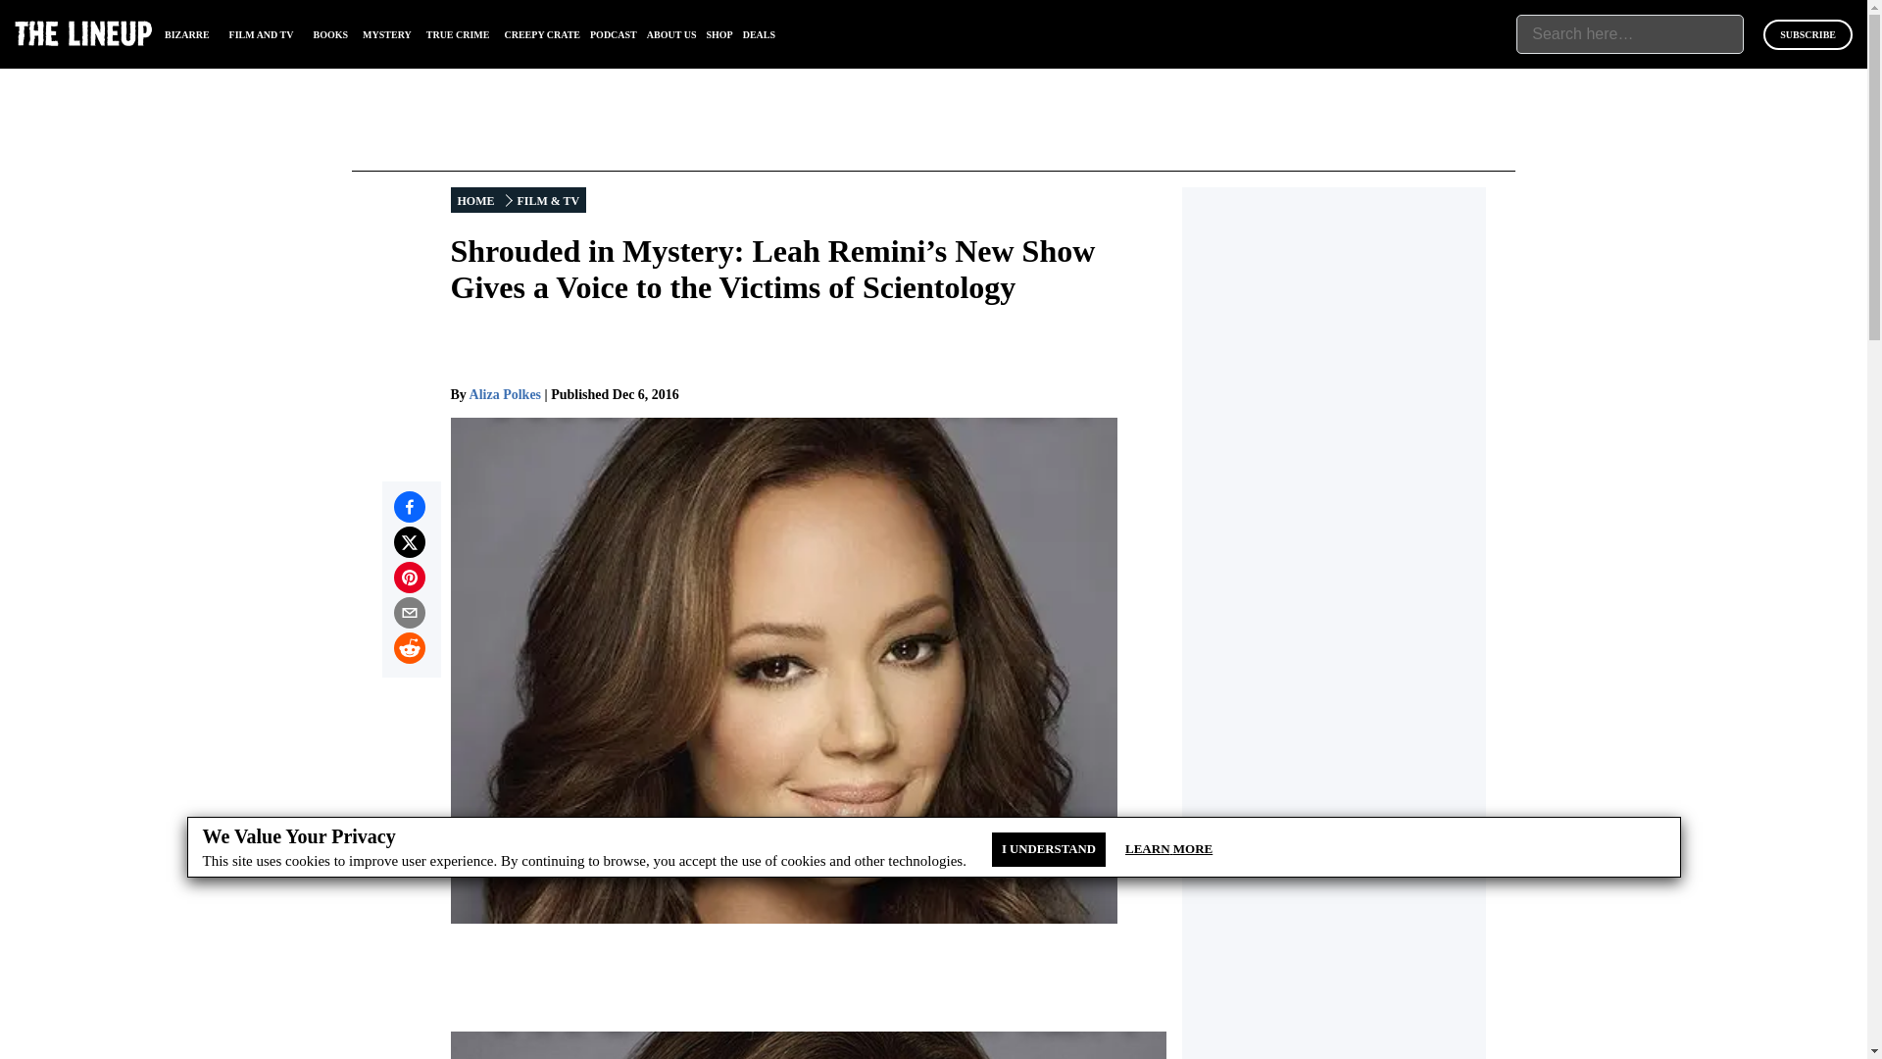 The image size is (1882, 1059). Describe the element at coordinates (614, 35) in the screenshot. I see `PODCAST` at that location.